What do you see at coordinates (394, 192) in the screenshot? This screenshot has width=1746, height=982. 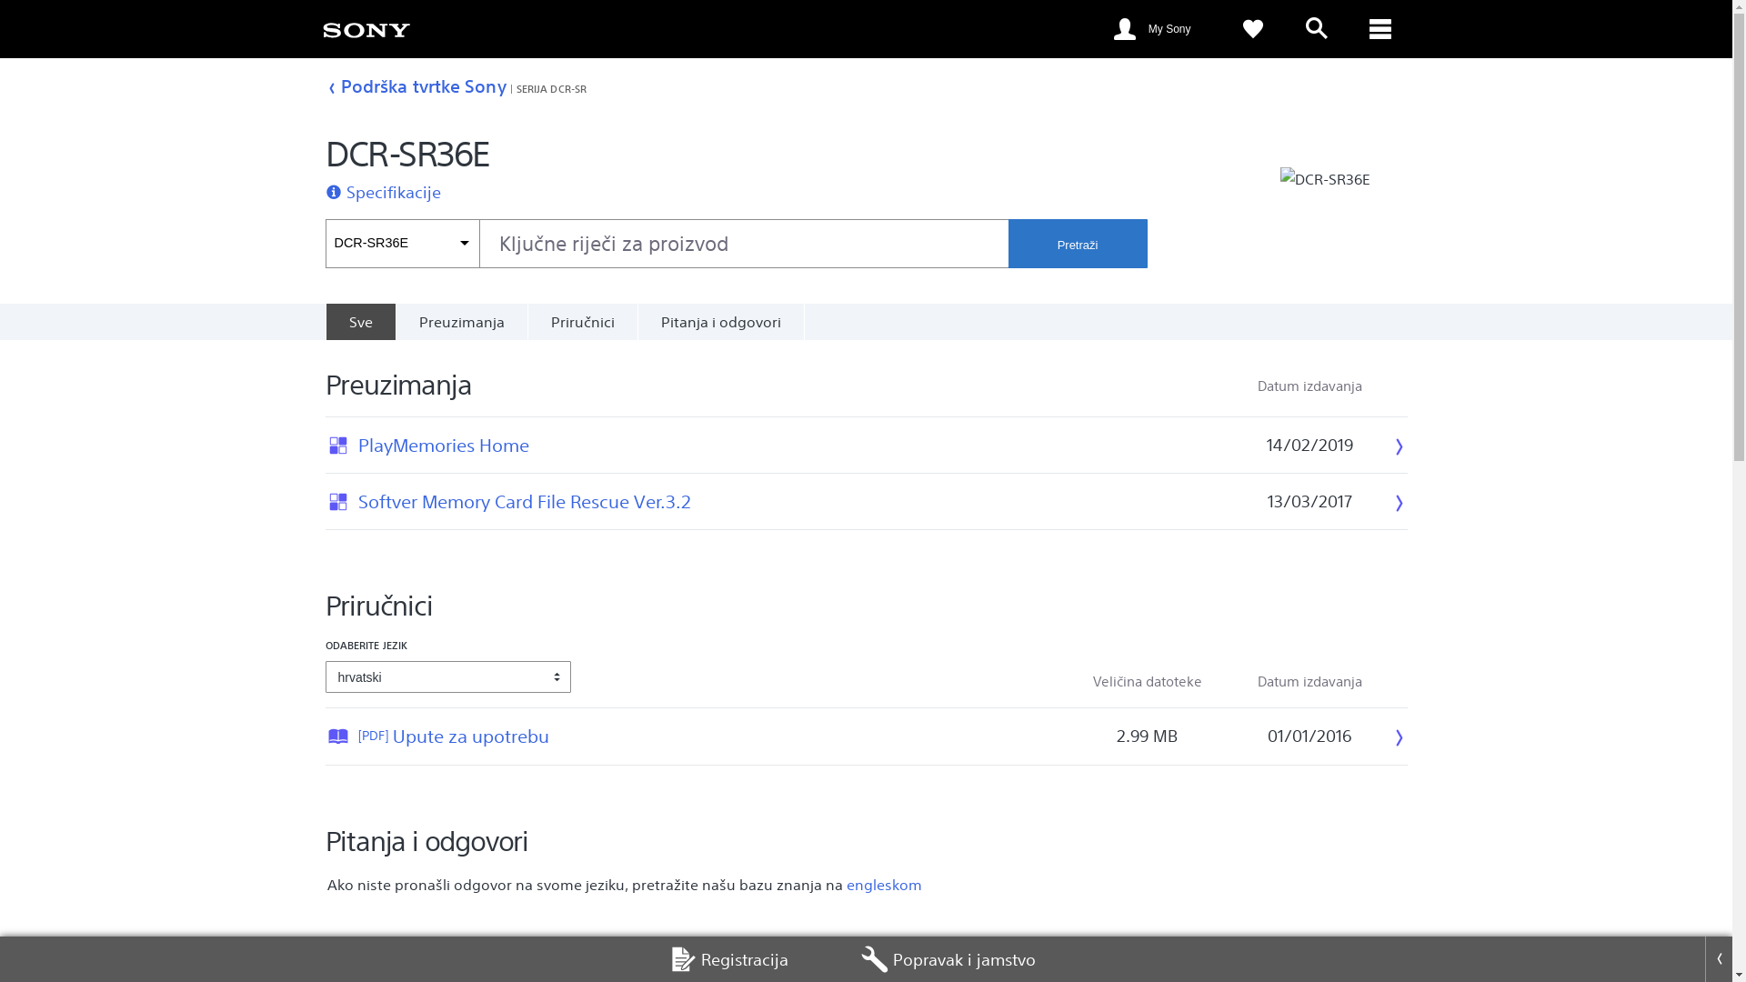 I see `Specifikacije` at bounding box center [394, 192].